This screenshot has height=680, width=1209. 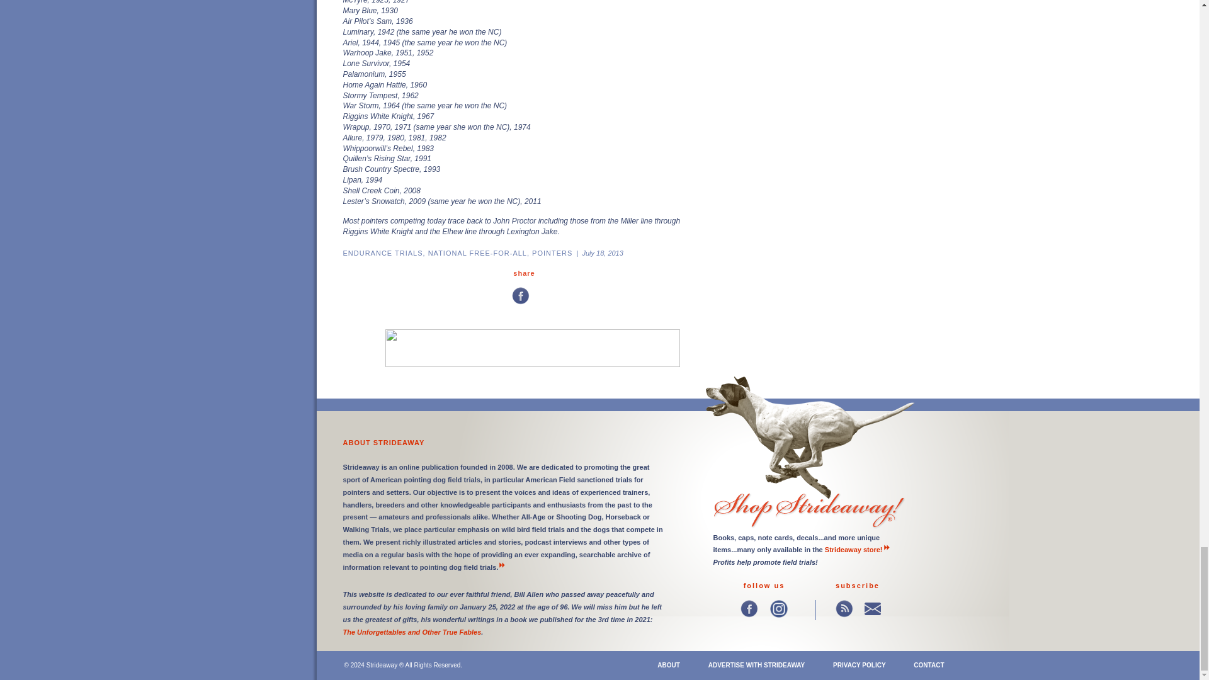 What do you see at coordinates (669, 665) in the screenshot?
I see `About` at bounding box center [669, 665].